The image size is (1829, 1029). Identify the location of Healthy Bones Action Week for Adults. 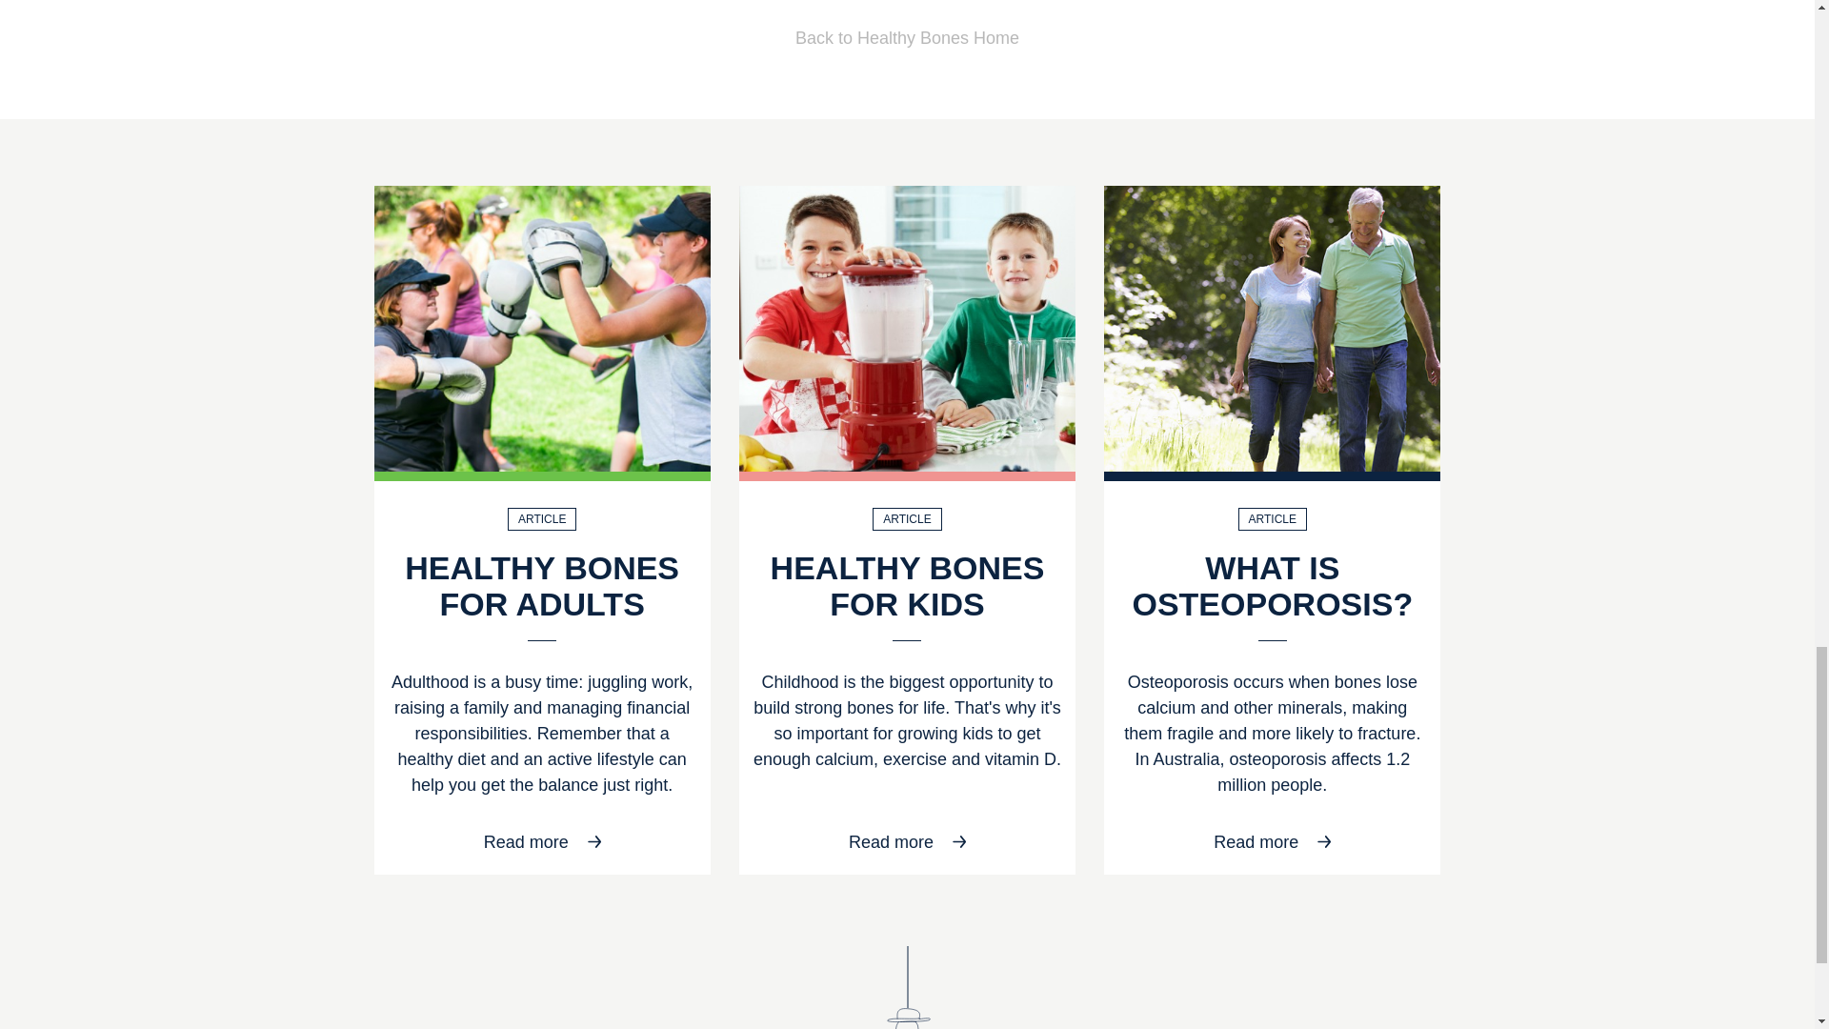
(541, 328).